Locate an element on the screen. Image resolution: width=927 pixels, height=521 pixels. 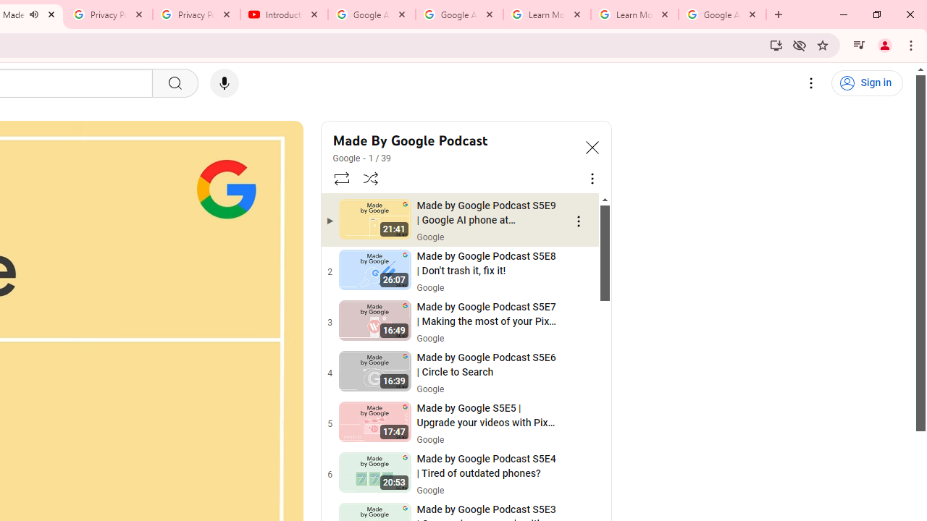
Made By Google Podcast is located at coordinates (453, 140).